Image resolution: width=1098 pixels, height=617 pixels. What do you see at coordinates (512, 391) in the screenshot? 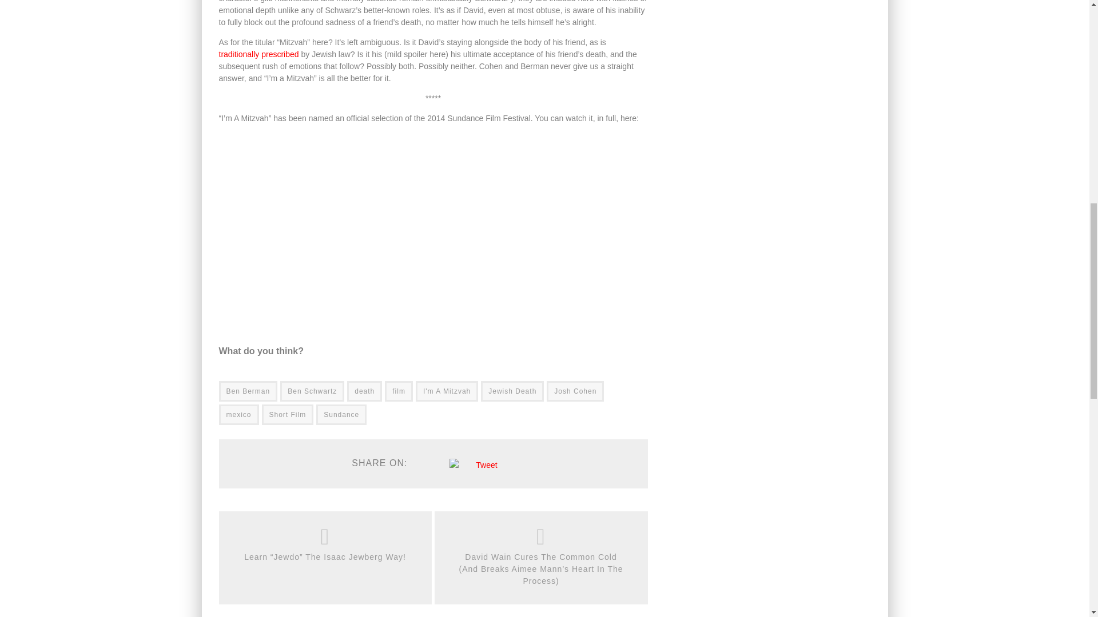
I see `Jewish Death` at bounding box center [512, 391].